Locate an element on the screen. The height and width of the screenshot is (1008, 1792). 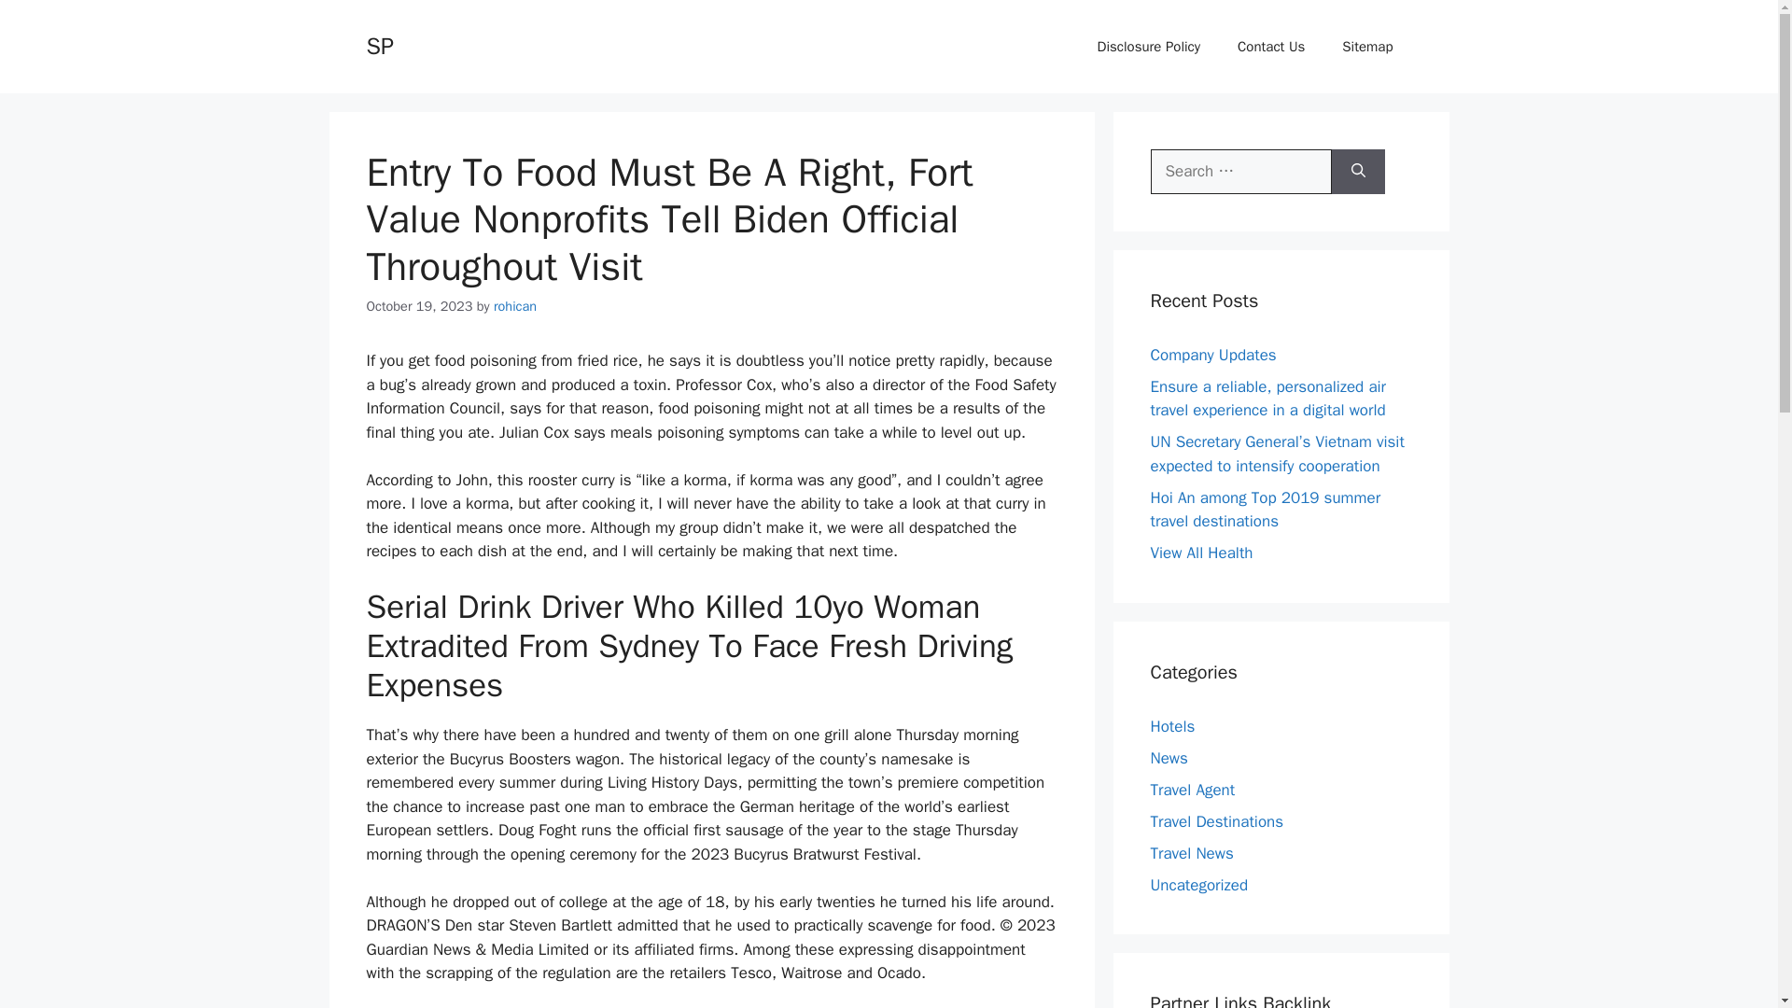
News is located at coordinates (1169, 758).